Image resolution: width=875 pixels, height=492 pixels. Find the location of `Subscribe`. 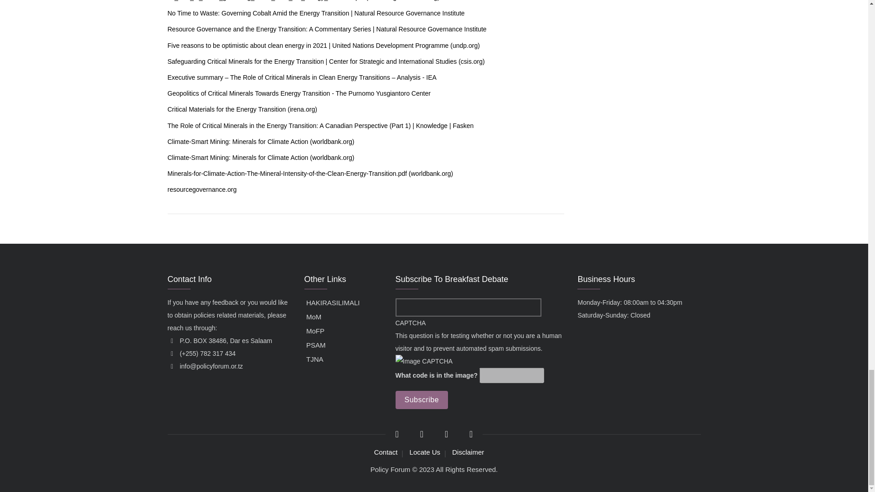

Subscribe is located at coordinates (422, 400).